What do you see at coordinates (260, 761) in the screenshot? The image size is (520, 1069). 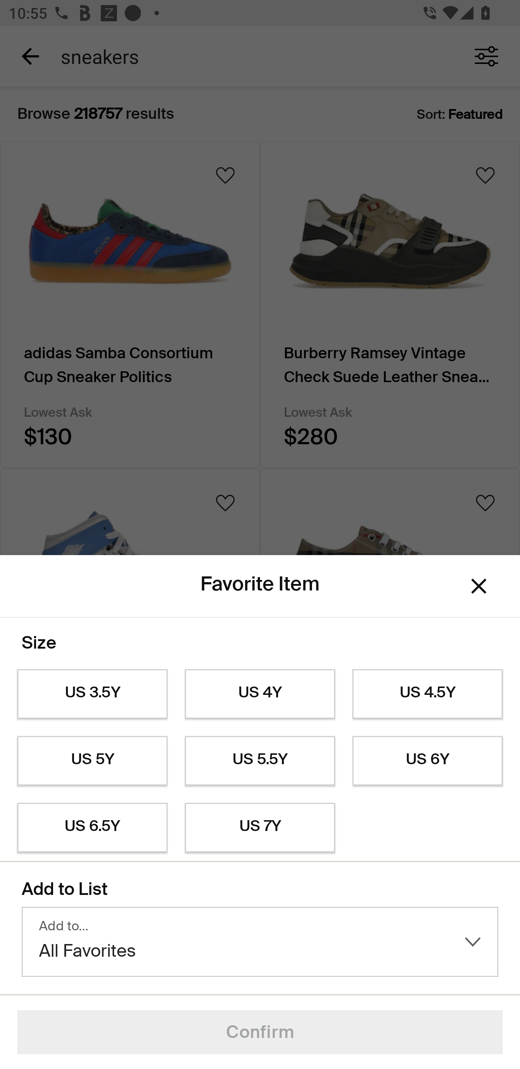 I see `US 5.5Y` at bounding box center [260, 761].